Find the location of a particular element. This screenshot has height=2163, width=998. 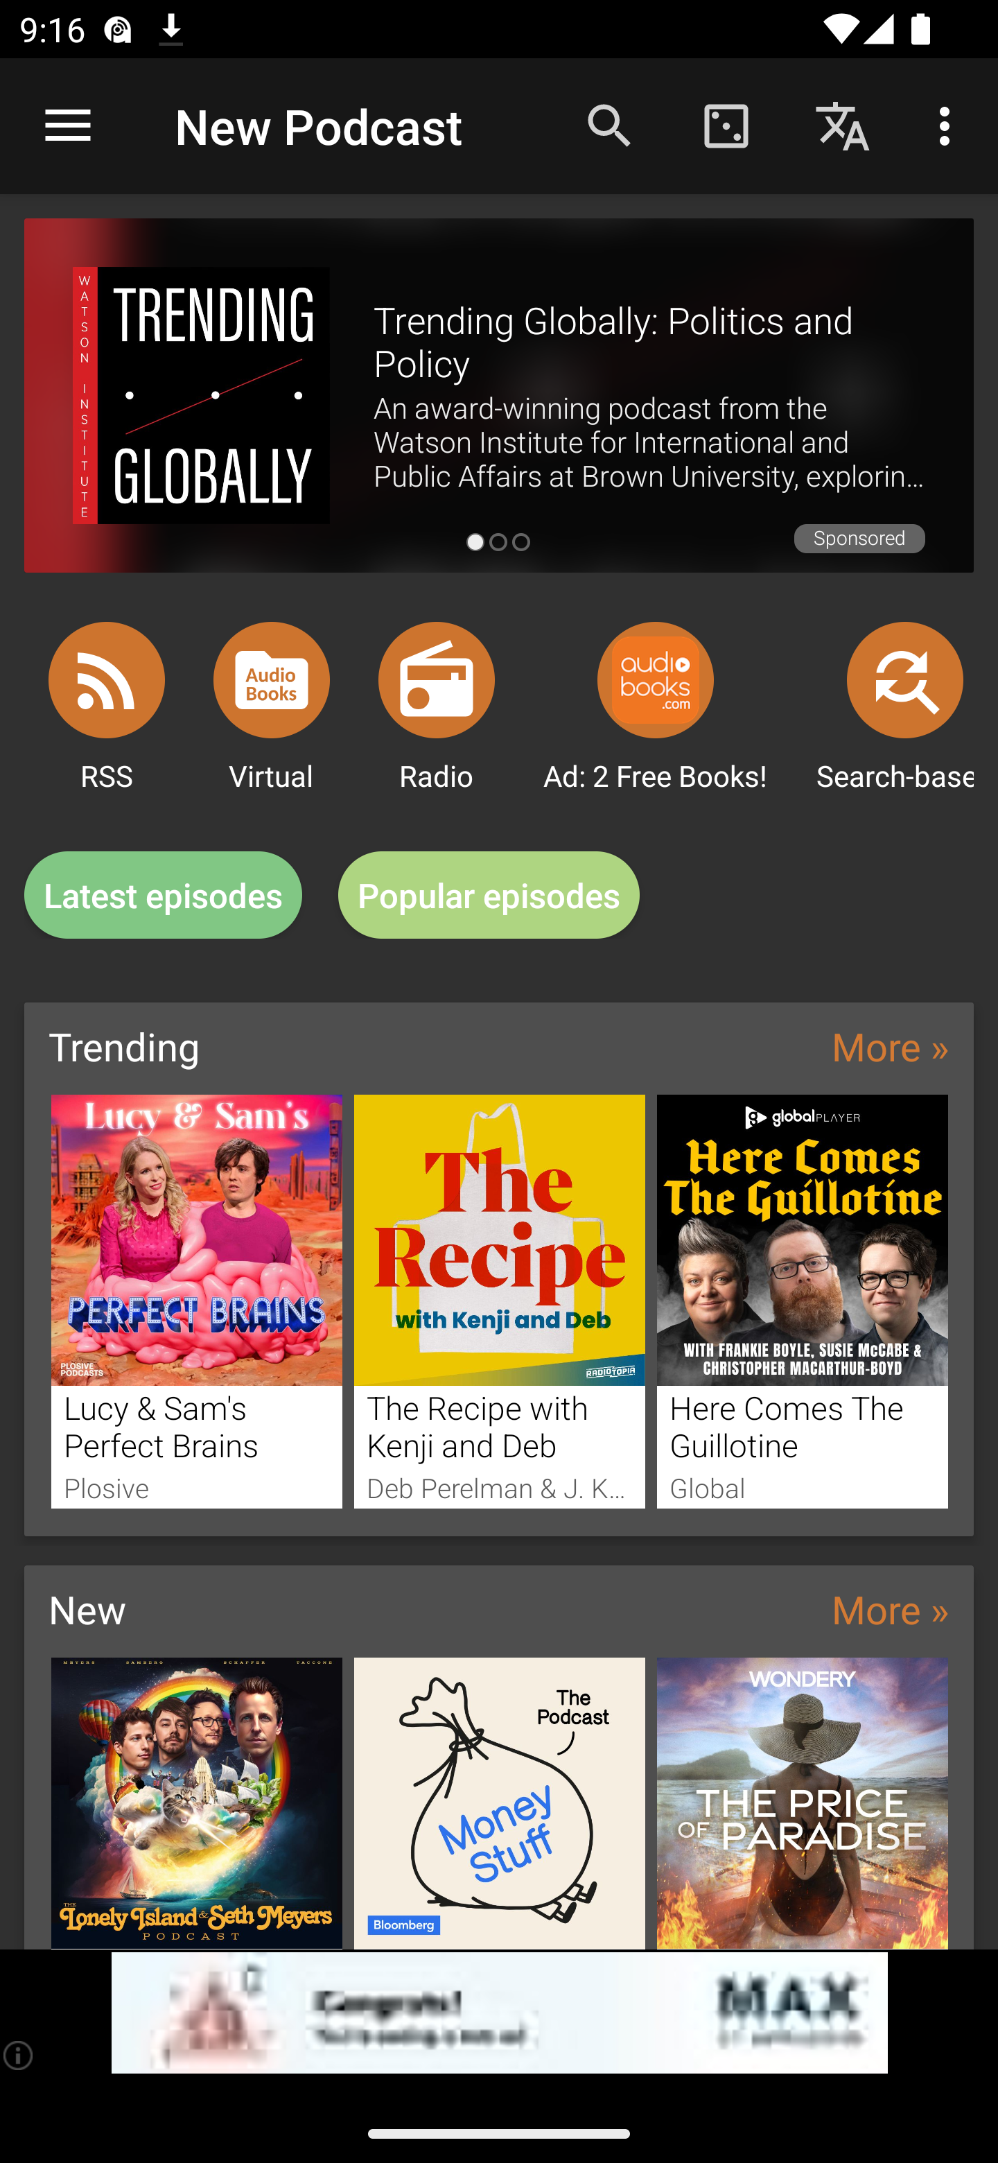

Open navigation sidebar is located at coordinates (68, 126).